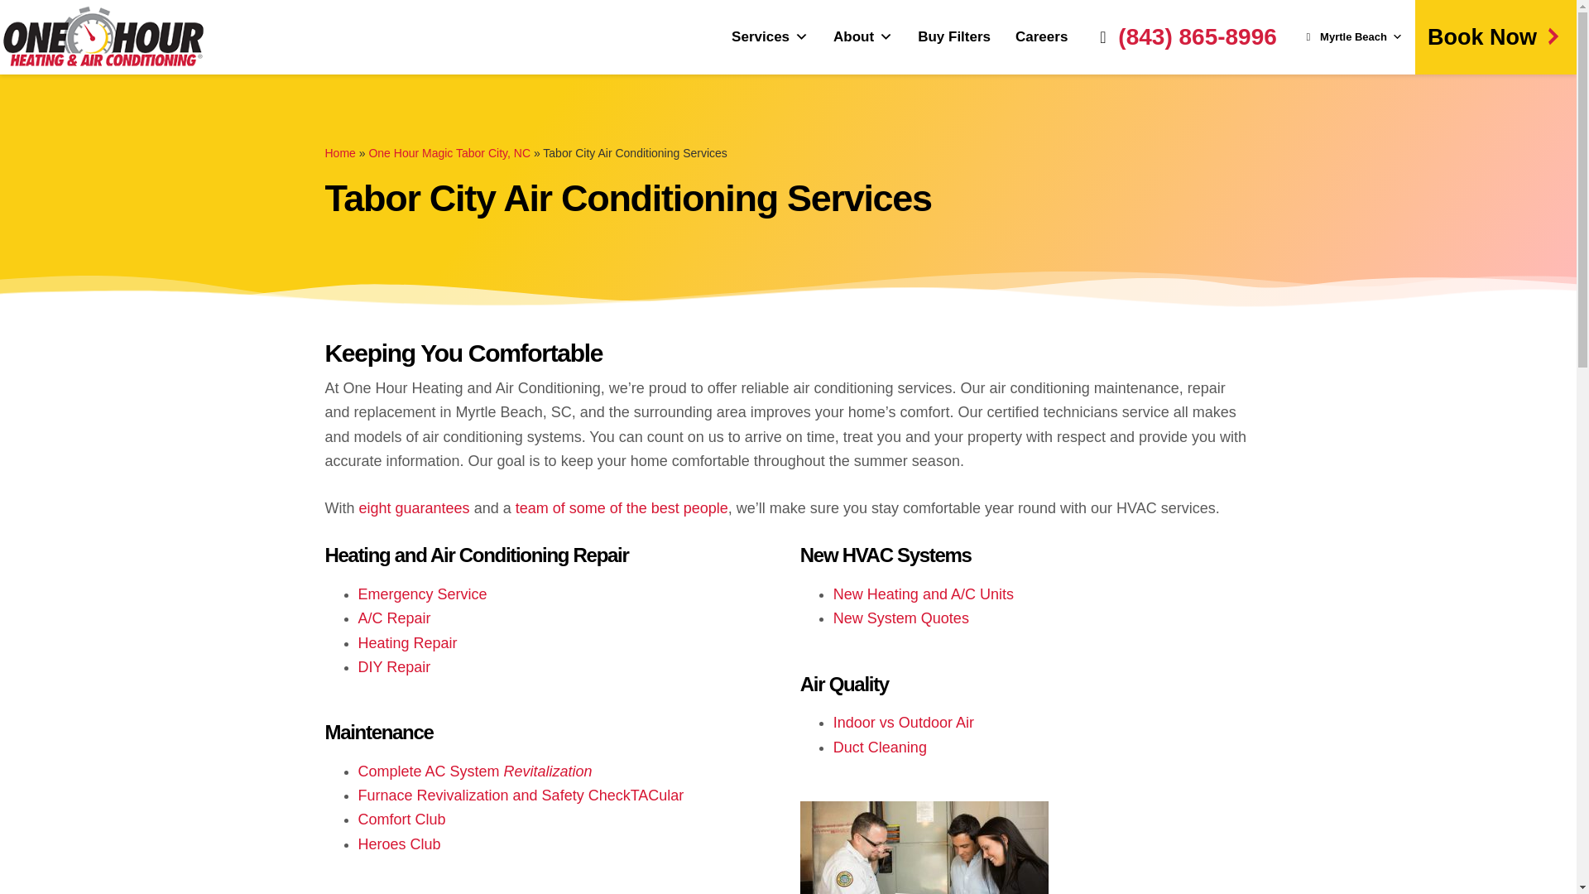  What do you see at coordinates (103, 36) in the screenshot?
I see `One Hour Magic` at bounding box center [103, 36].